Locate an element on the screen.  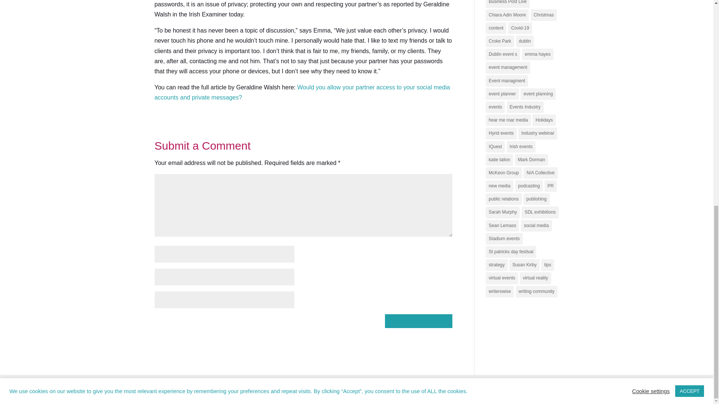
content is located at coordinates (496, 28).